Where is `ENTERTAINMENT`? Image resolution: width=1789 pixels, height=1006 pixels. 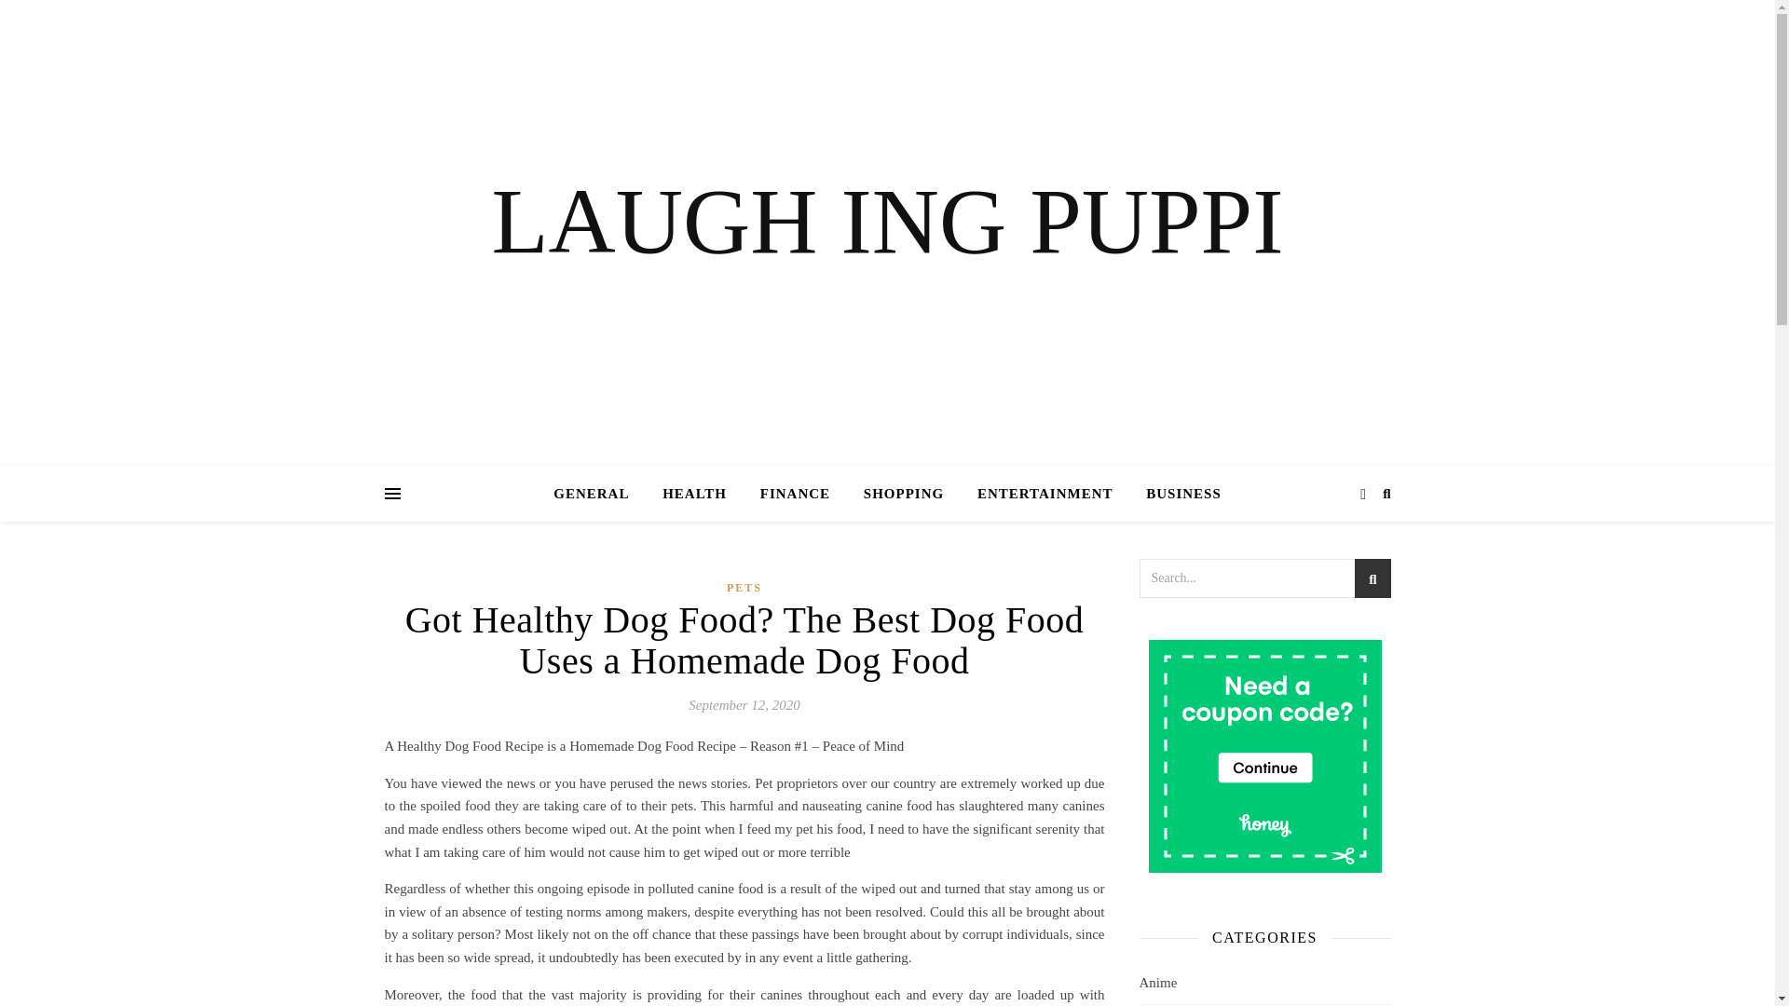 ENTERTAINMENT is located at coordinates (1045, 494).